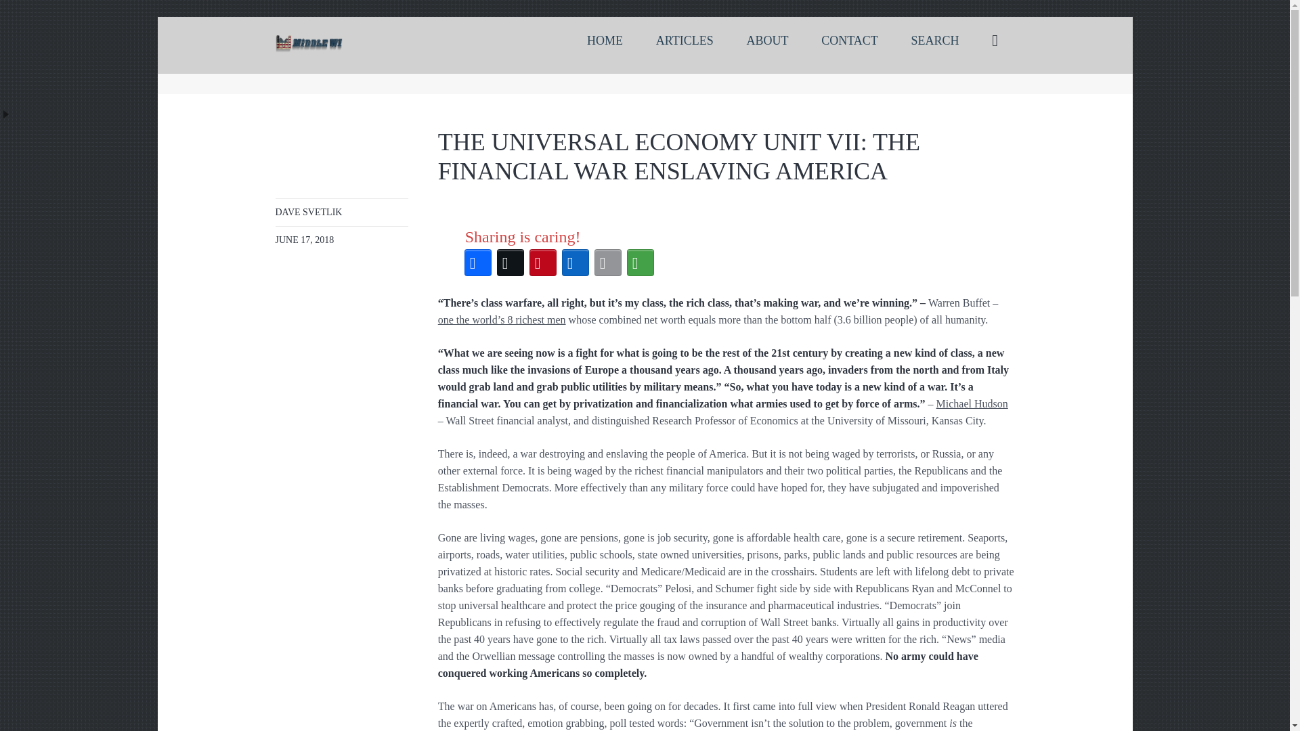 The image size is (1300, 731). Describe the element at coordinates (849, 41) in the screenshot. I see `CONTACT` at that location.